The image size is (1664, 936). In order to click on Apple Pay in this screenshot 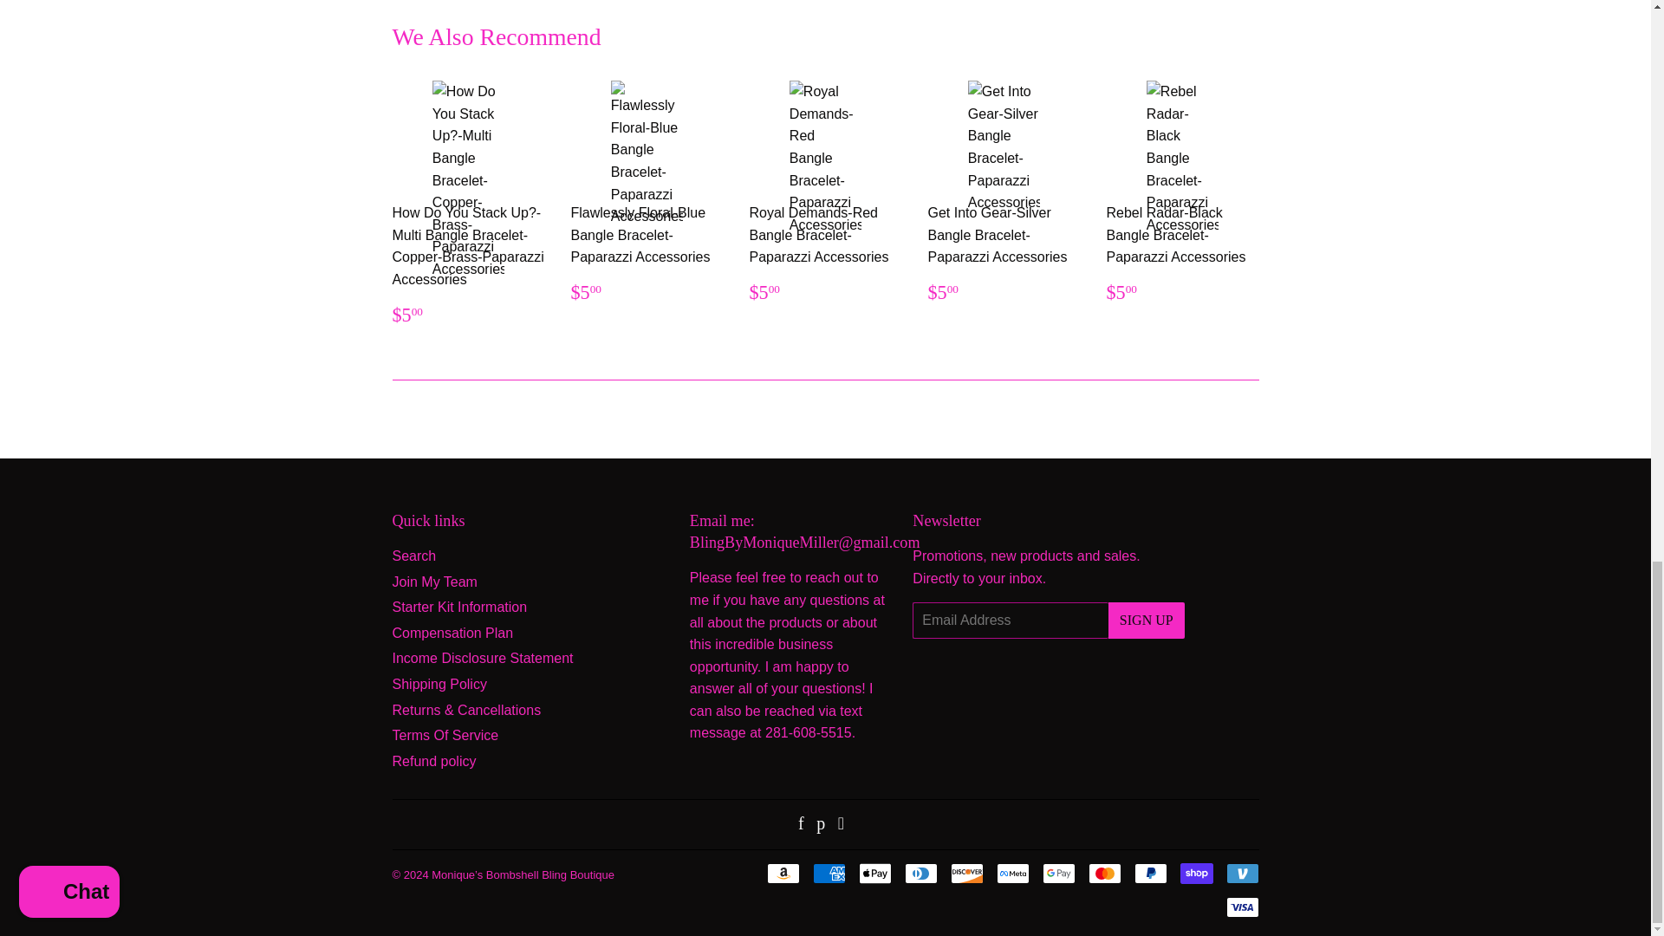, I will do `click(874, 873)`.